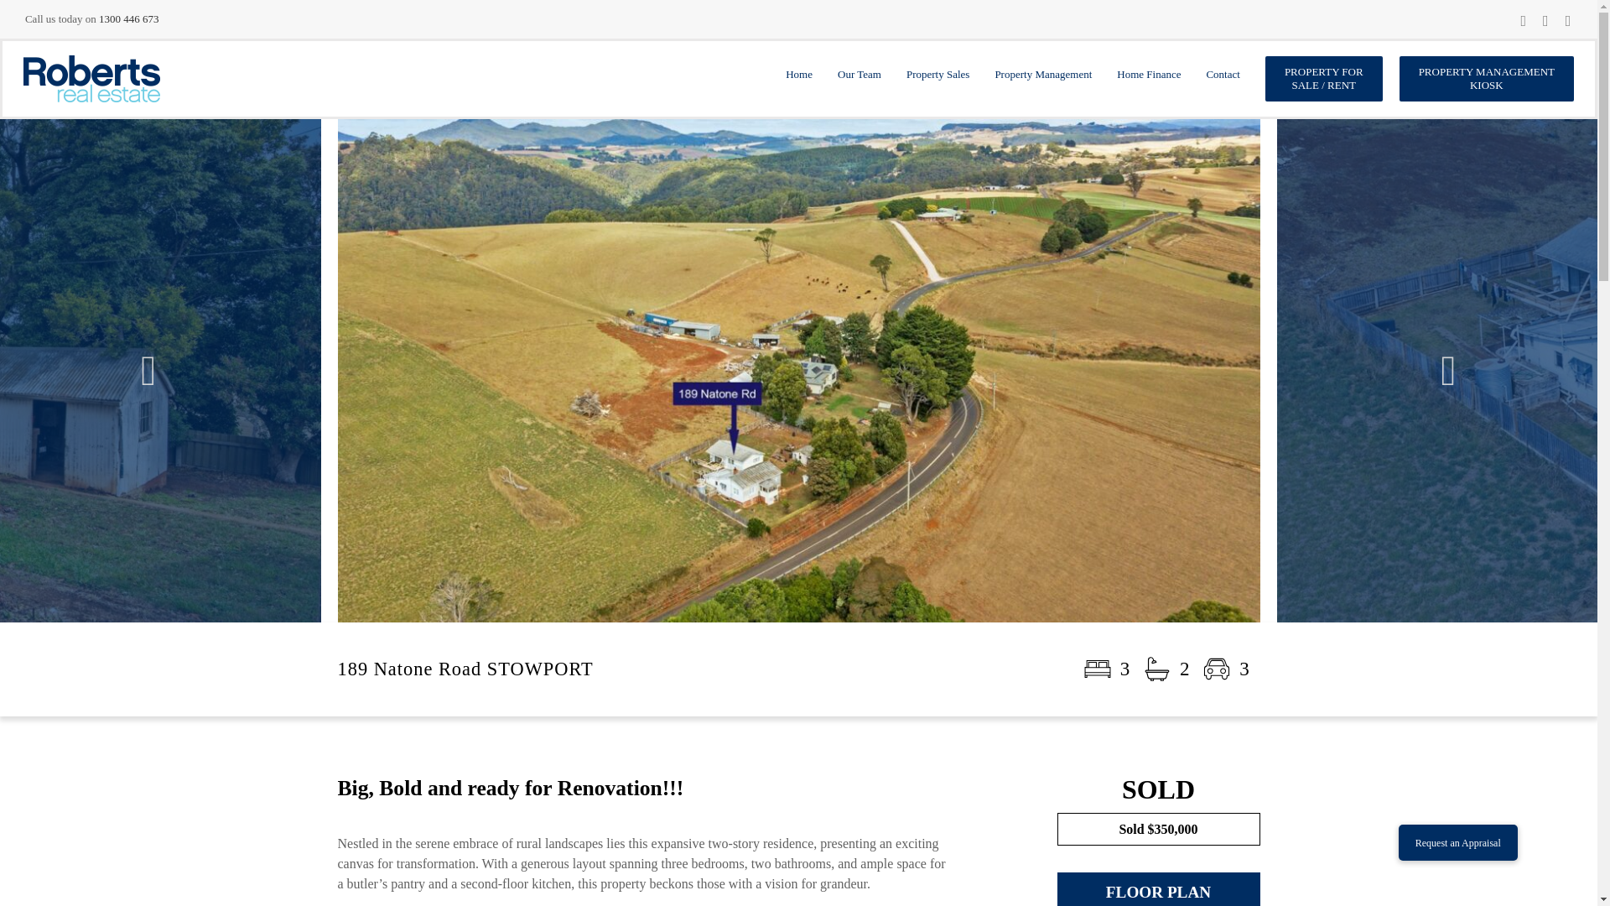 The image size is (1610, 906). What do you see at coordinates (803, 79) in the screenshot?
I see `Home` at bounding box center [803, 79].